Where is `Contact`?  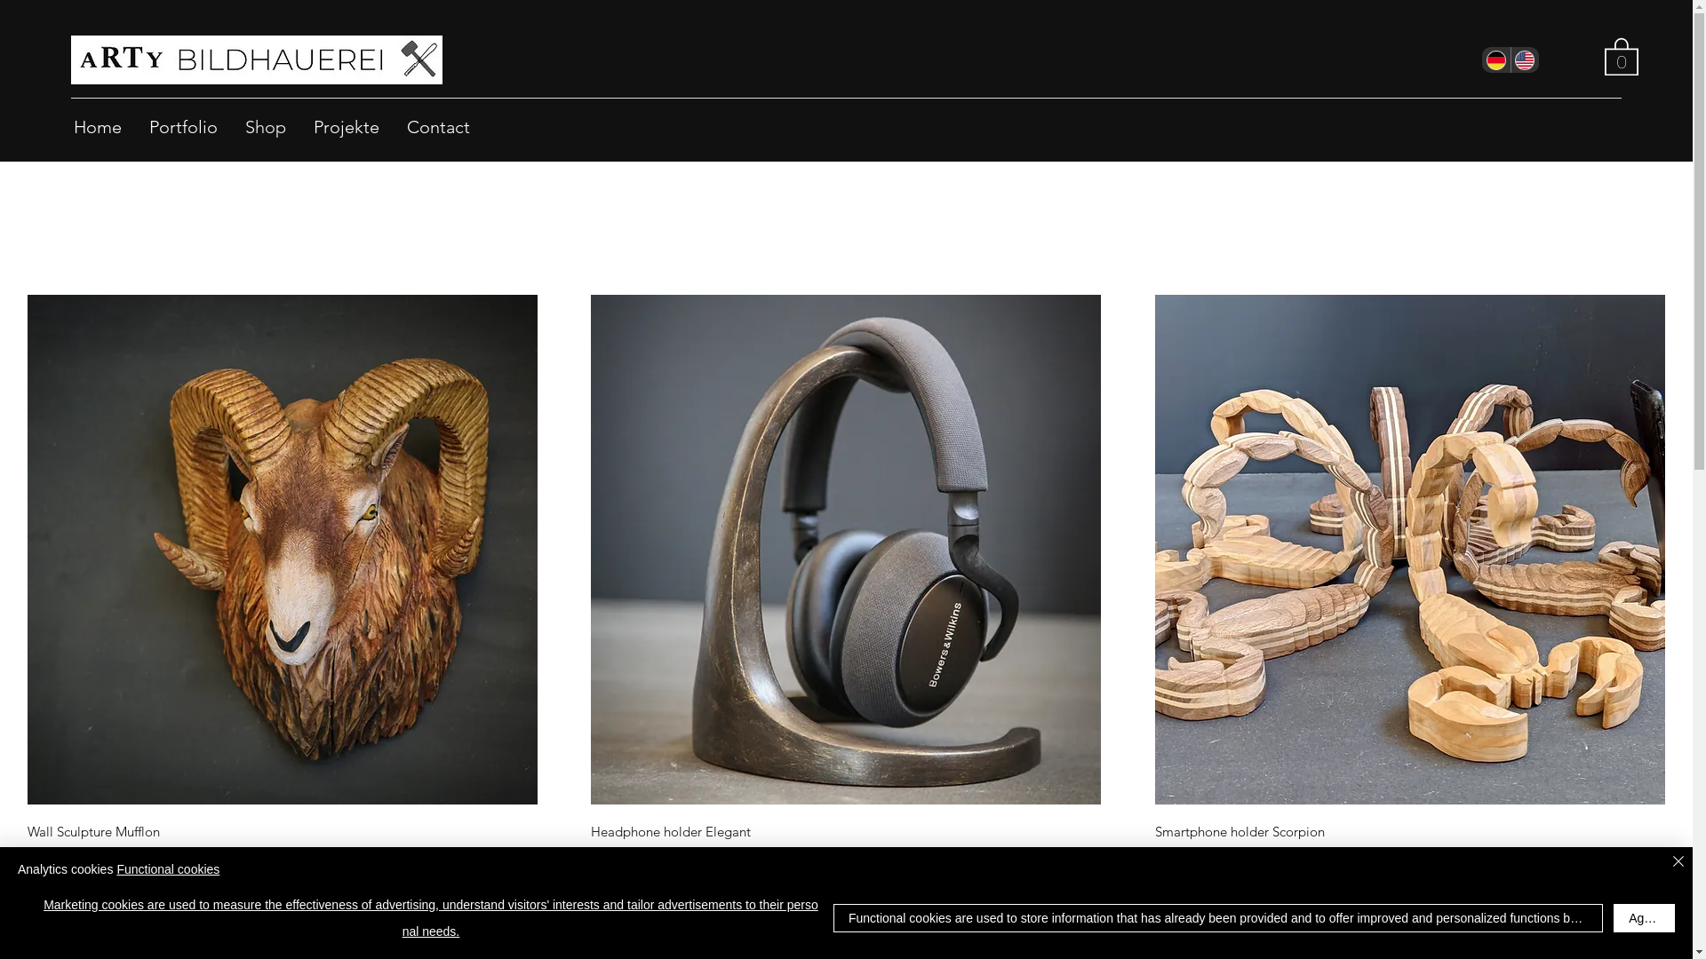 Contact is located at coordinates (439, 127).